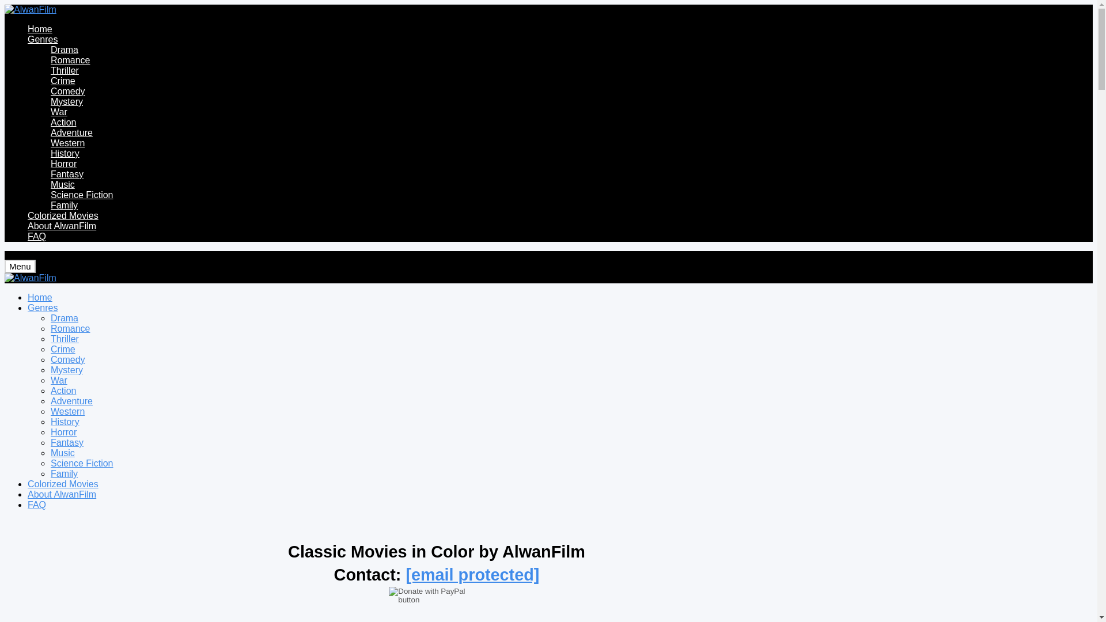 The image size is (1106, 622). Describe the element at coordinates (37, 236) in the screenshot. I see `FAQ` at that location.